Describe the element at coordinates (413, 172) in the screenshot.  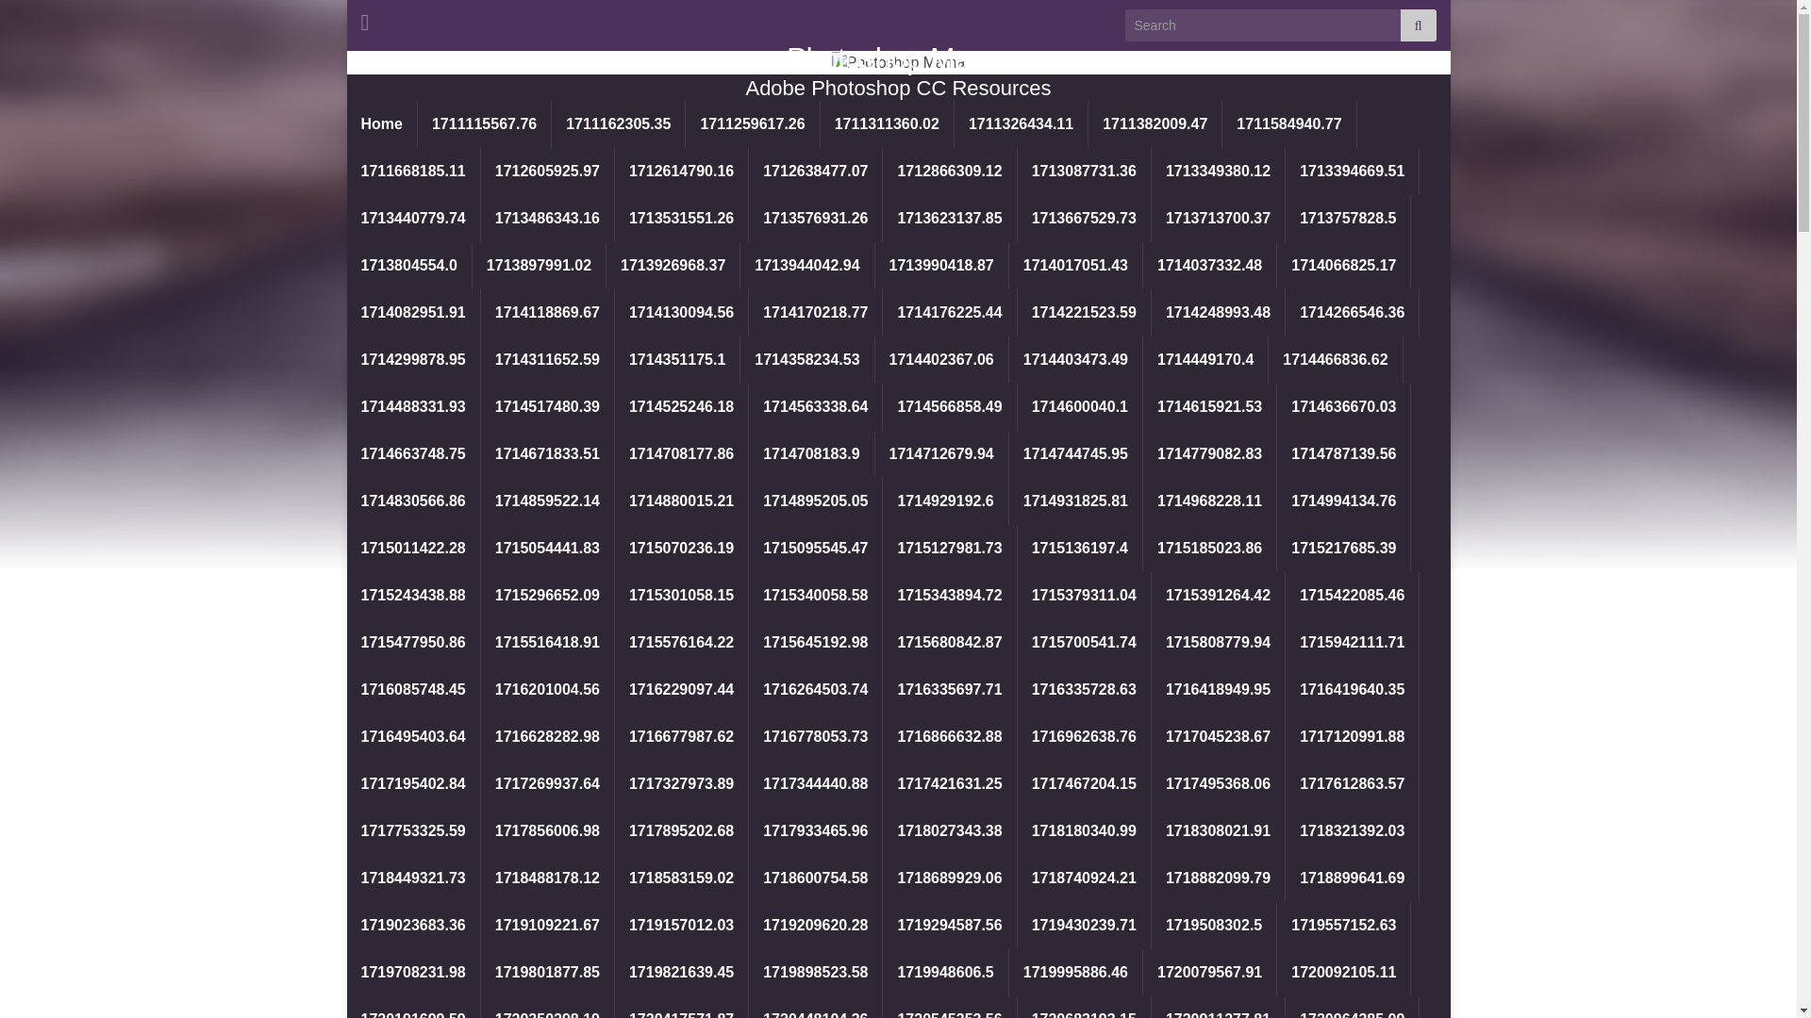
I see `1711668185.11` at that location.